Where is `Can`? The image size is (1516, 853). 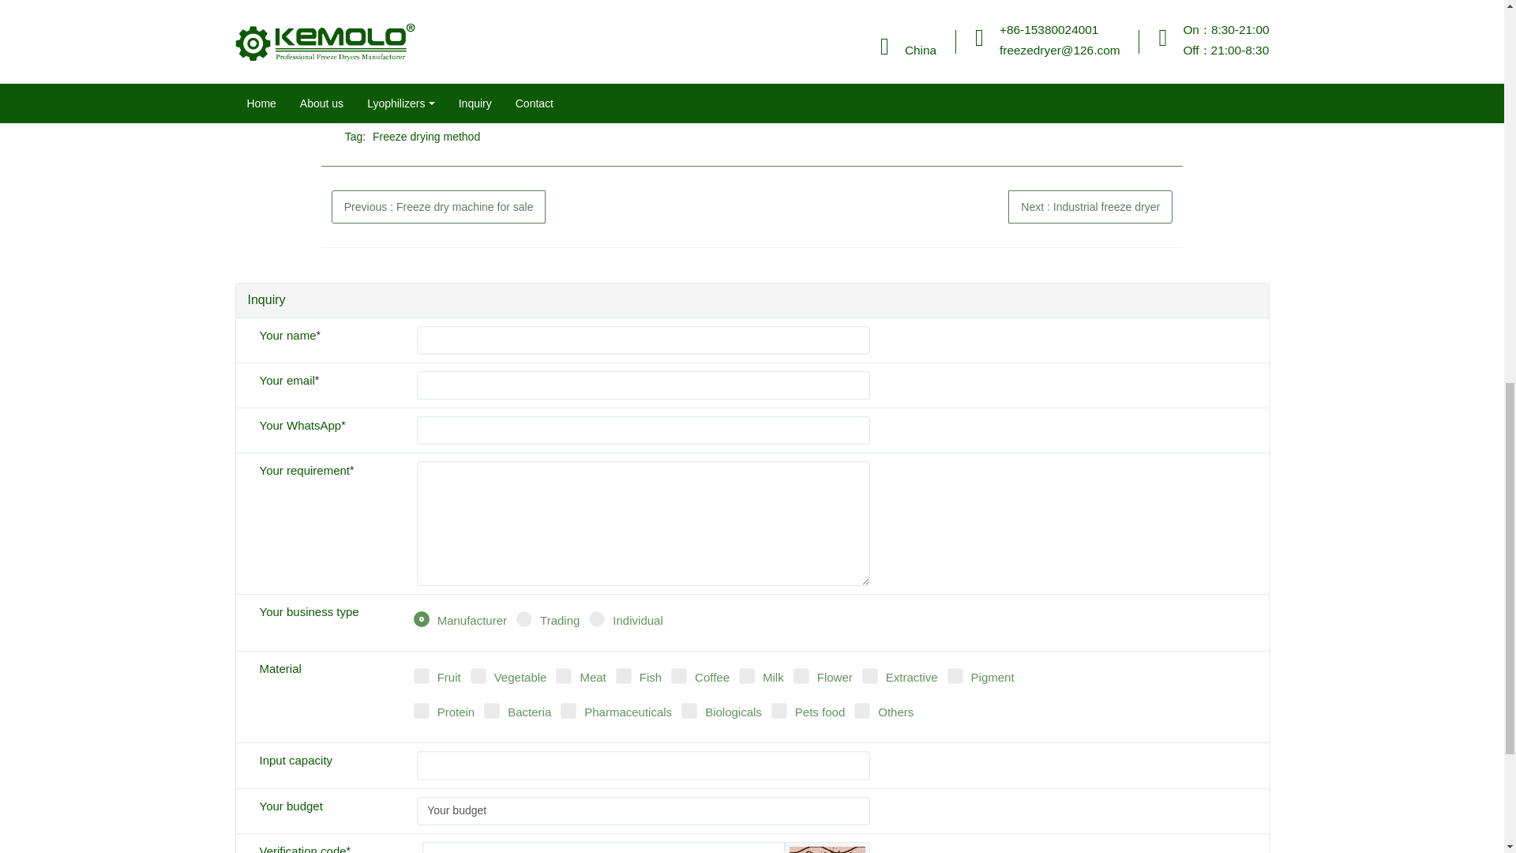 Can is located at coordinates (827, 850).